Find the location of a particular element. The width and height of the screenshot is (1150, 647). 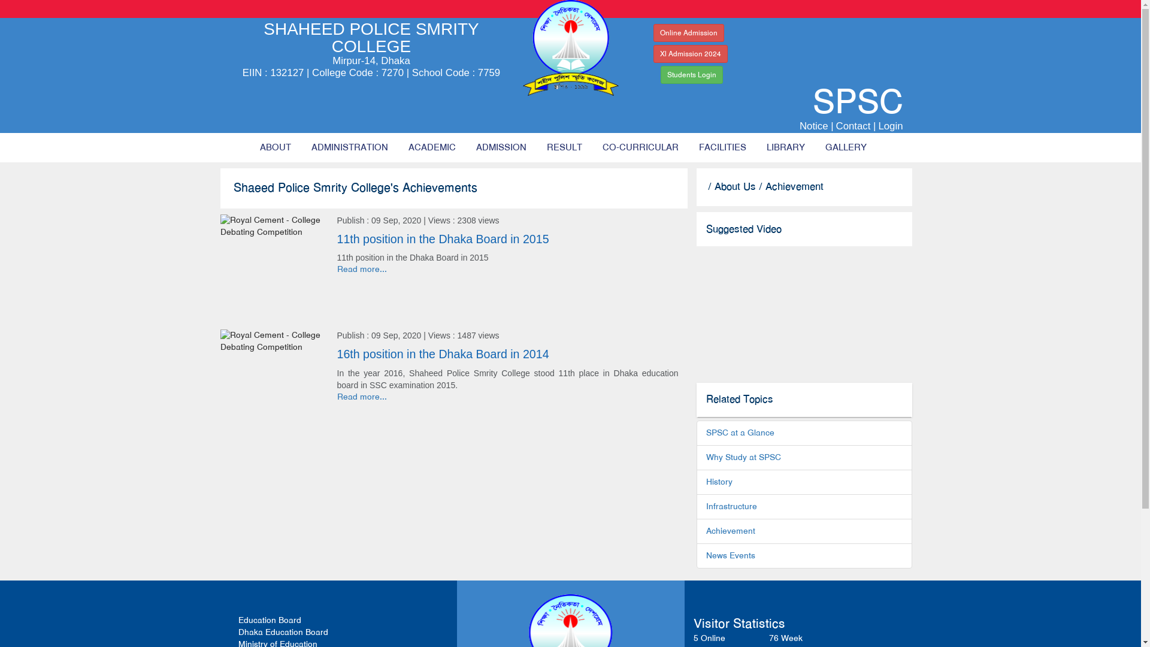

Notice | is located at coordinates (817, 126).